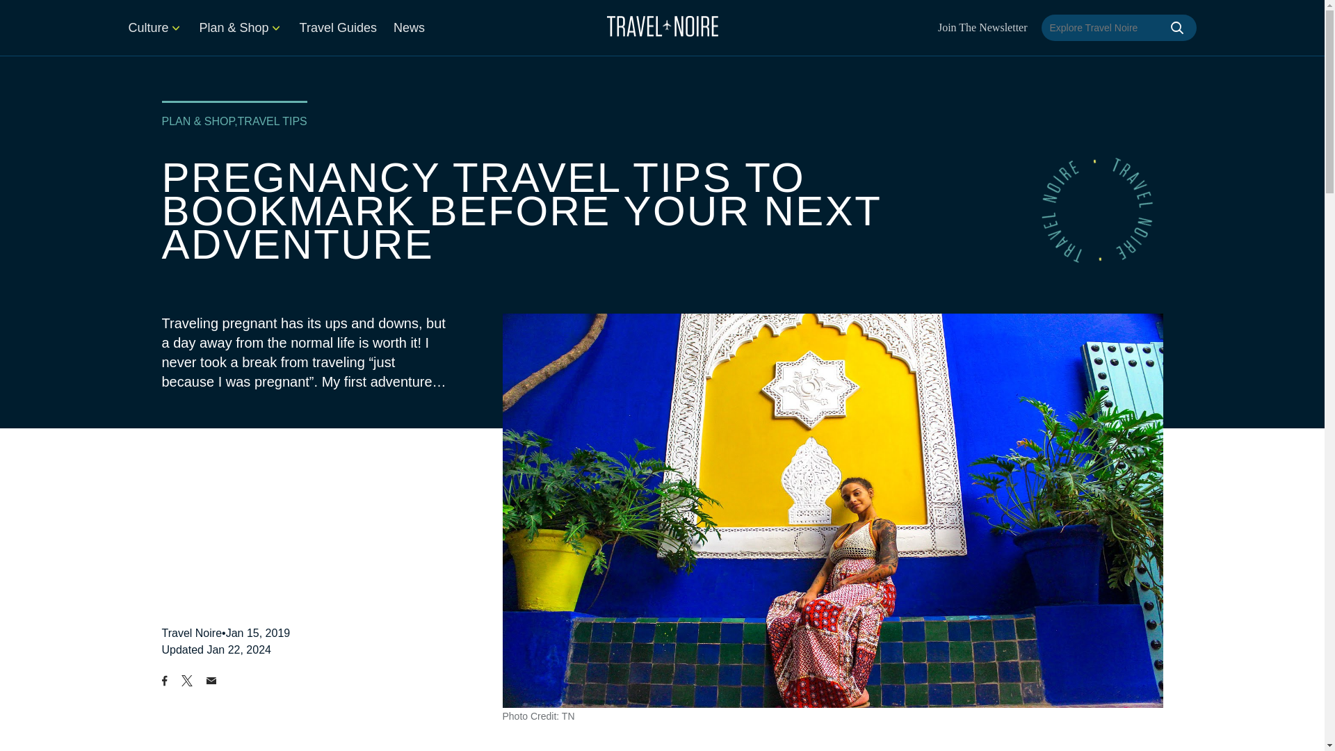  What do you see at coordinates (662, 26) in the screenshot?
I see `Travel Noire` at bounding box center [662, 26].